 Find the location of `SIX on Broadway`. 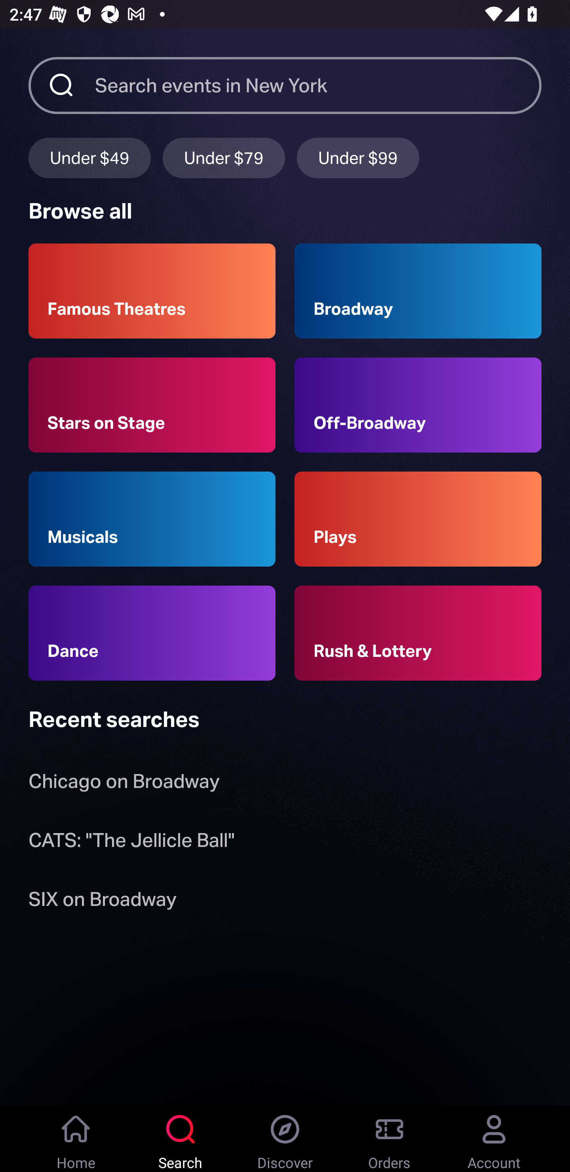

SIX on Broadway is located at coordinates (103, 901).